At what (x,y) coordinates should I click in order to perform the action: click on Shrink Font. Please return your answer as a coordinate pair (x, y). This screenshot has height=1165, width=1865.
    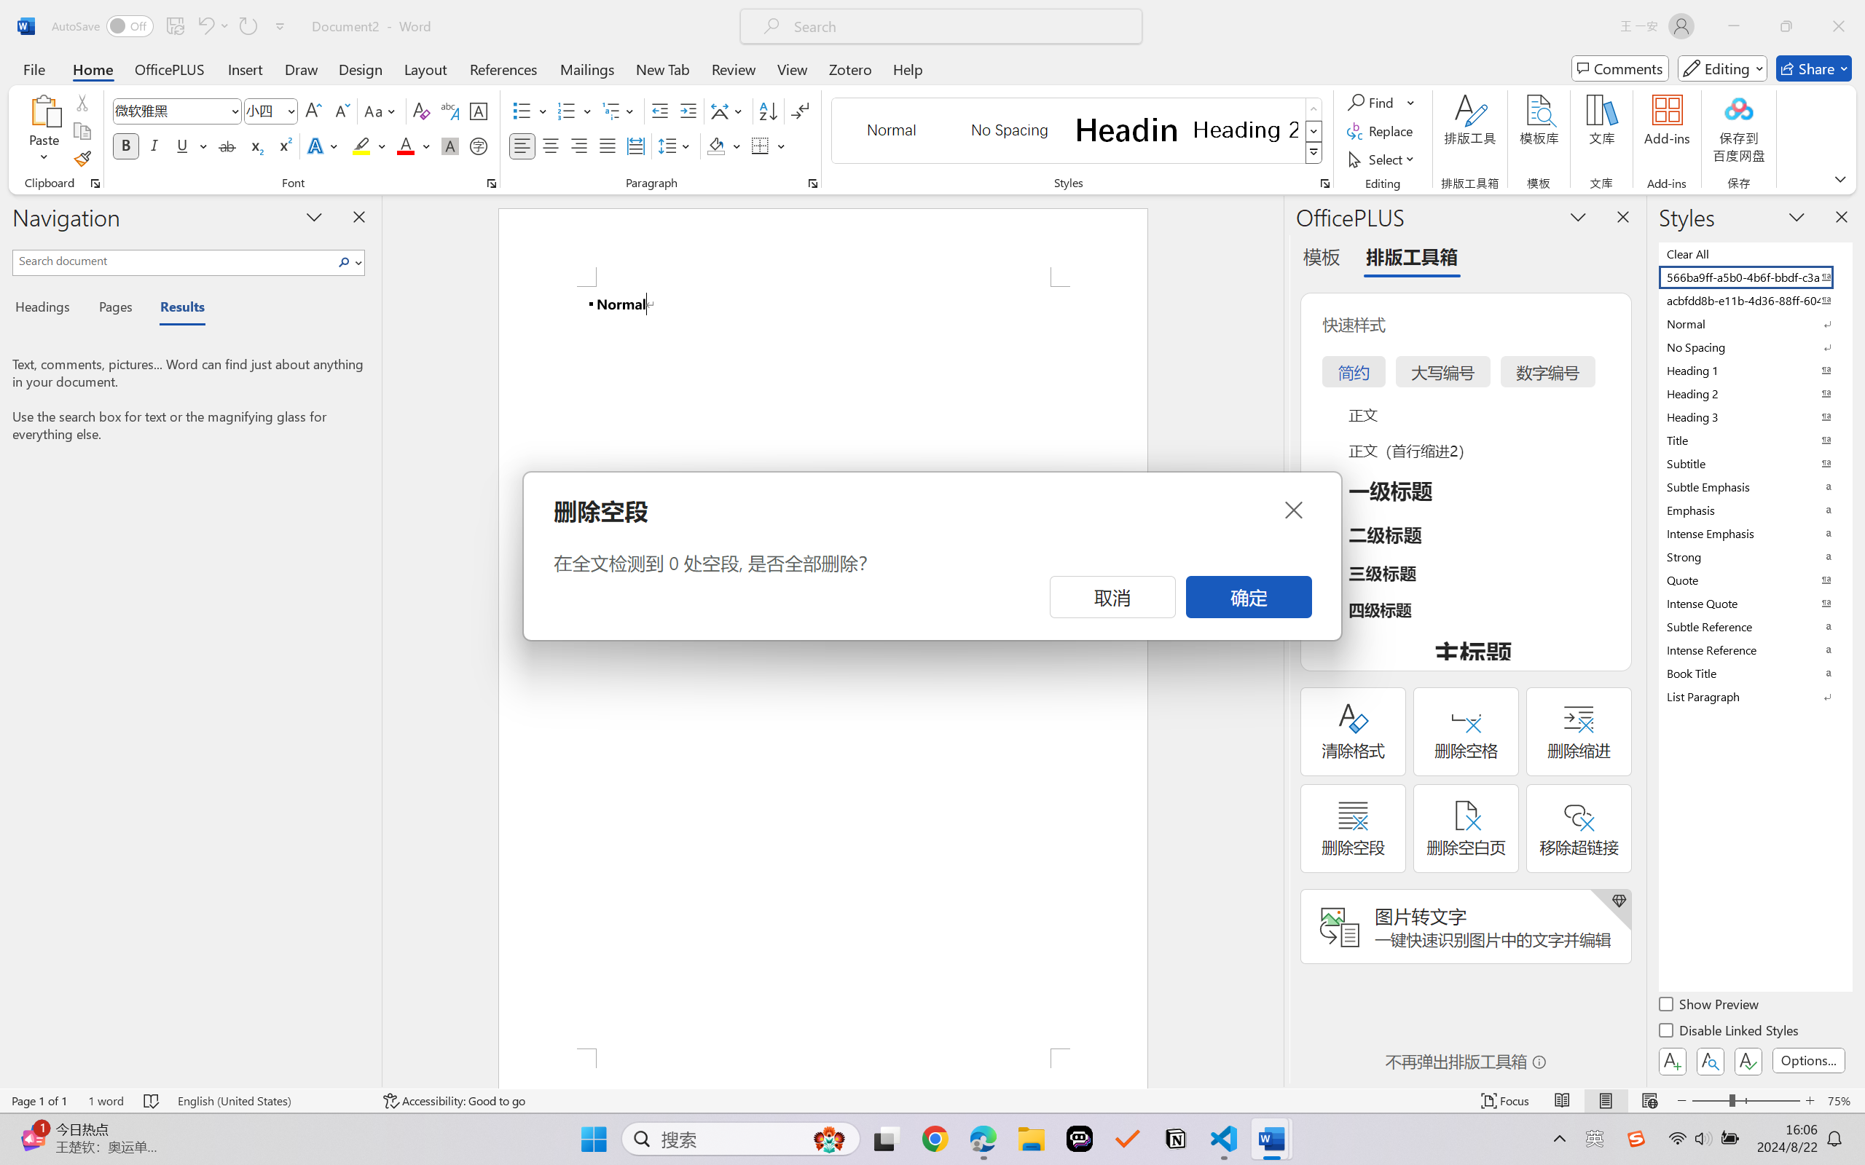
    Looking at the image, I should click on (341, 111).